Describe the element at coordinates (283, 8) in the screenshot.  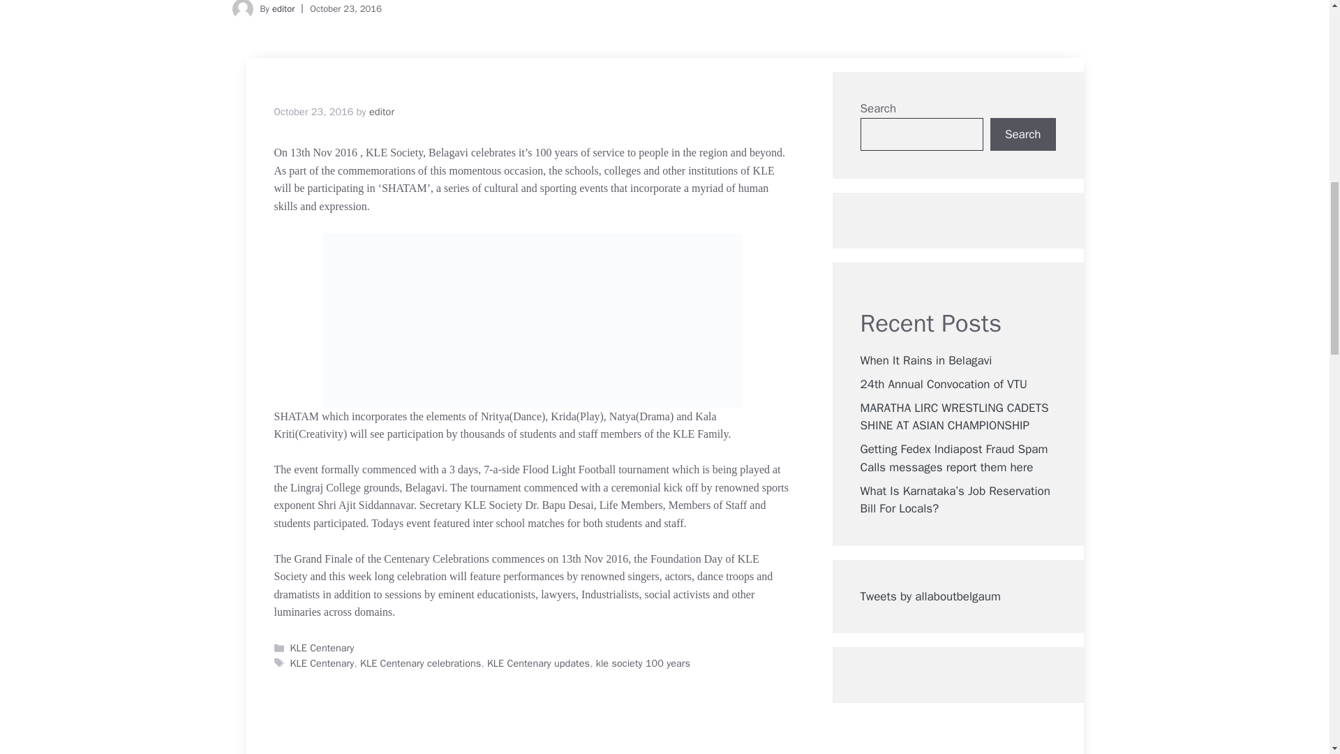
I see `editor` at that location.